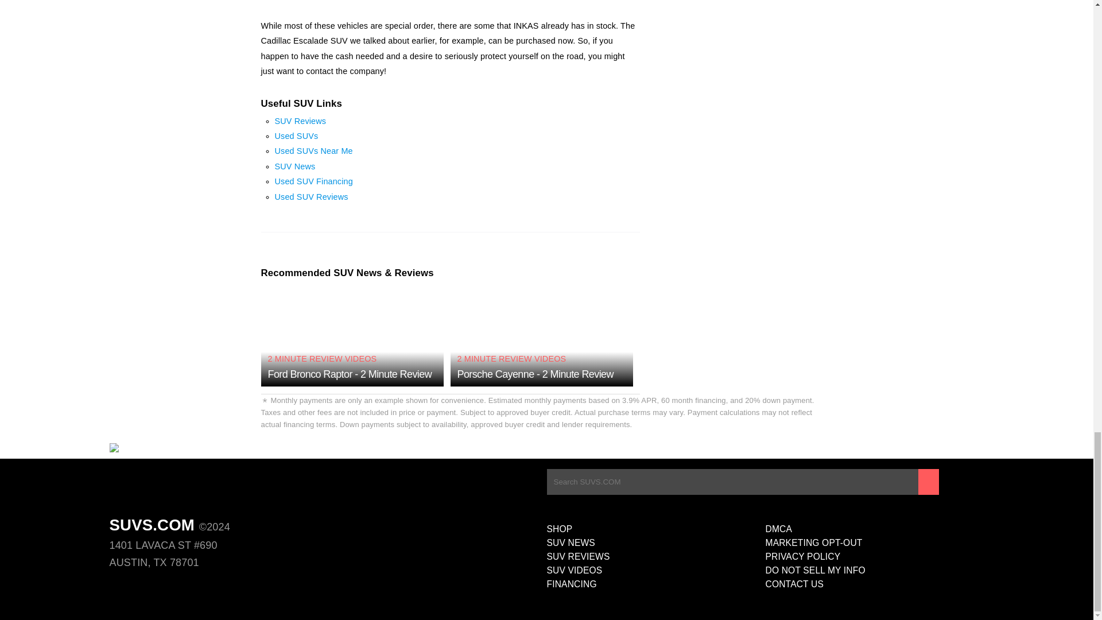  I want to click on PRIVACY POLICY, so click(875, 556).